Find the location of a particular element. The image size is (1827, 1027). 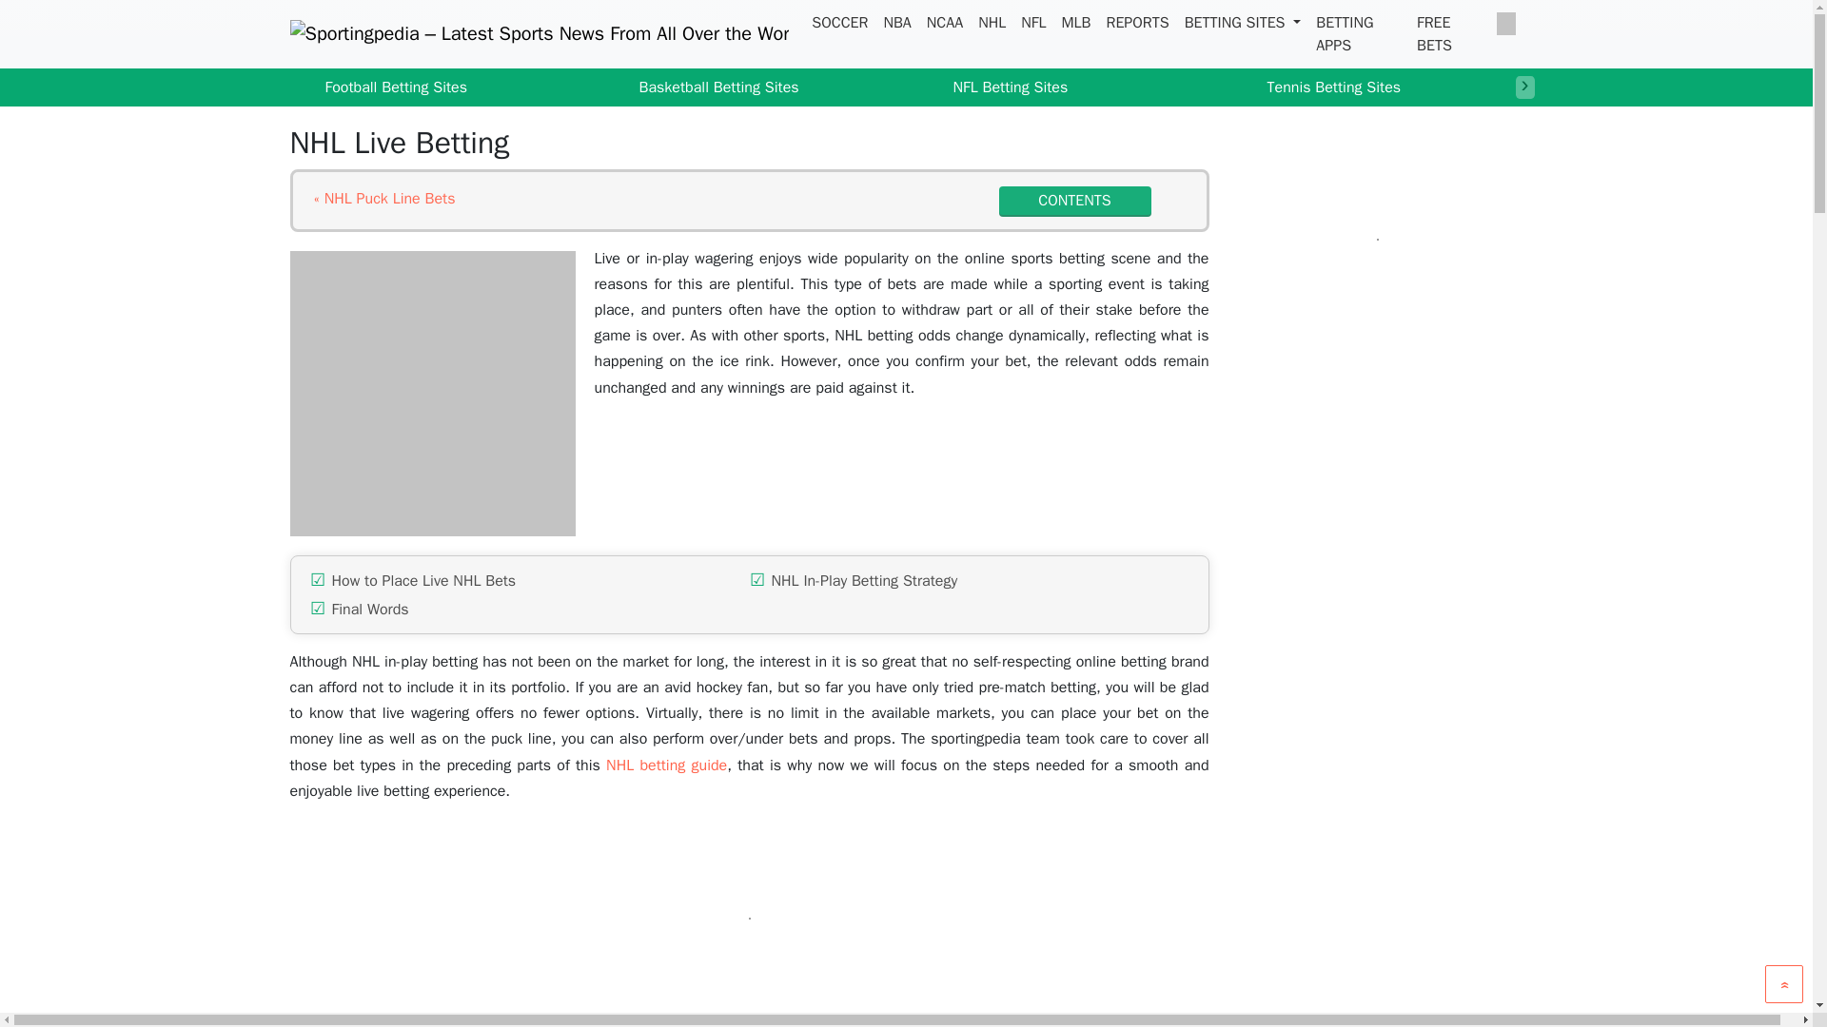

NHL is located at coordinates (992, 23).